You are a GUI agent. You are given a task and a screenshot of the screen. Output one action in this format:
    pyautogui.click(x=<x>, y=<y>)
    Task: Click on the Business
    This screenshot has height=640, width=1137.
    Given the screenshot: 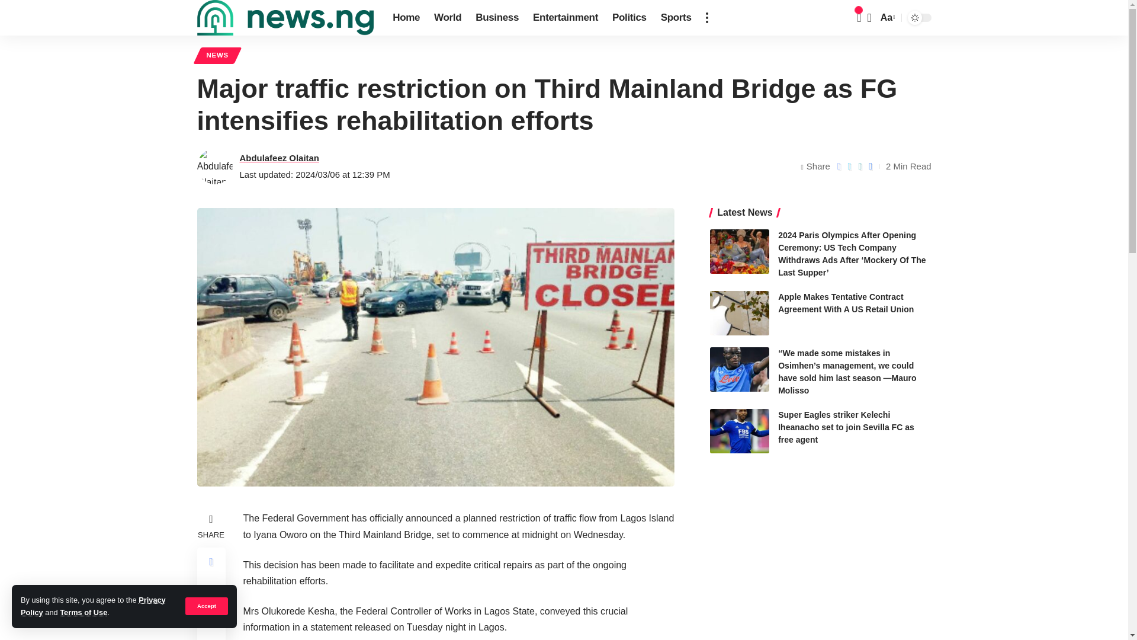 What is the action you would take?
    pyautogui.click(x=497, y=18)
    